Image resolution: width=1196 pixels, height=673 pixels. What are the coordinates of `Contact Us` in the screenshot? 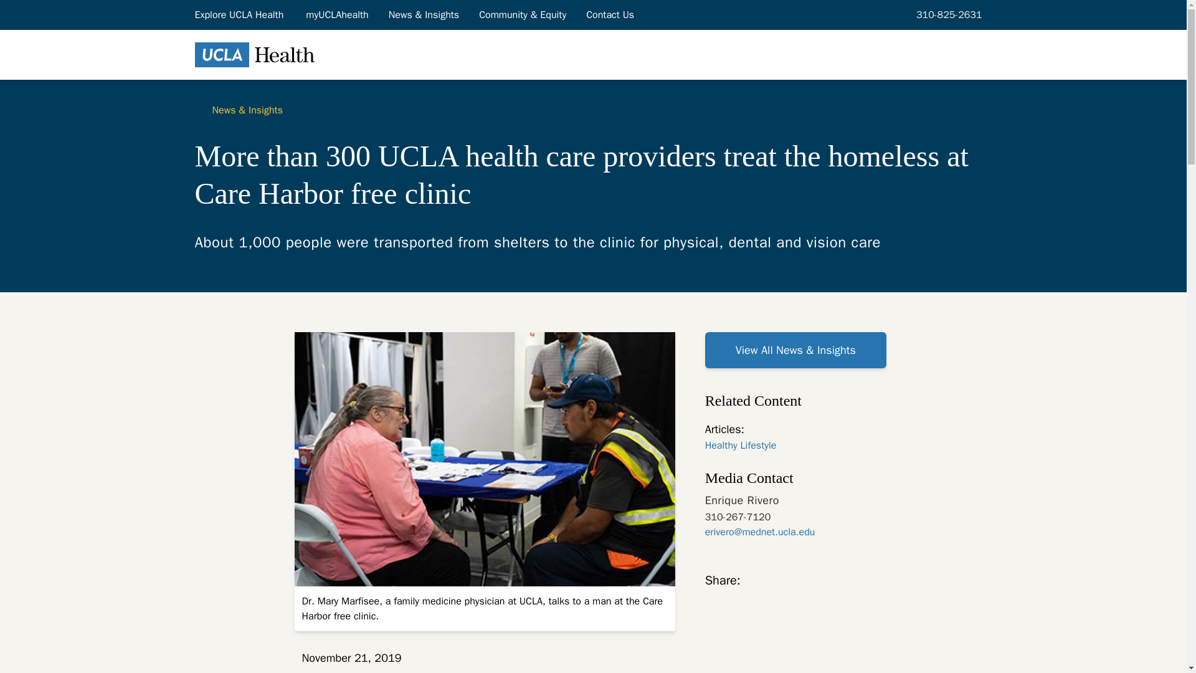 It's located at (610, 14).